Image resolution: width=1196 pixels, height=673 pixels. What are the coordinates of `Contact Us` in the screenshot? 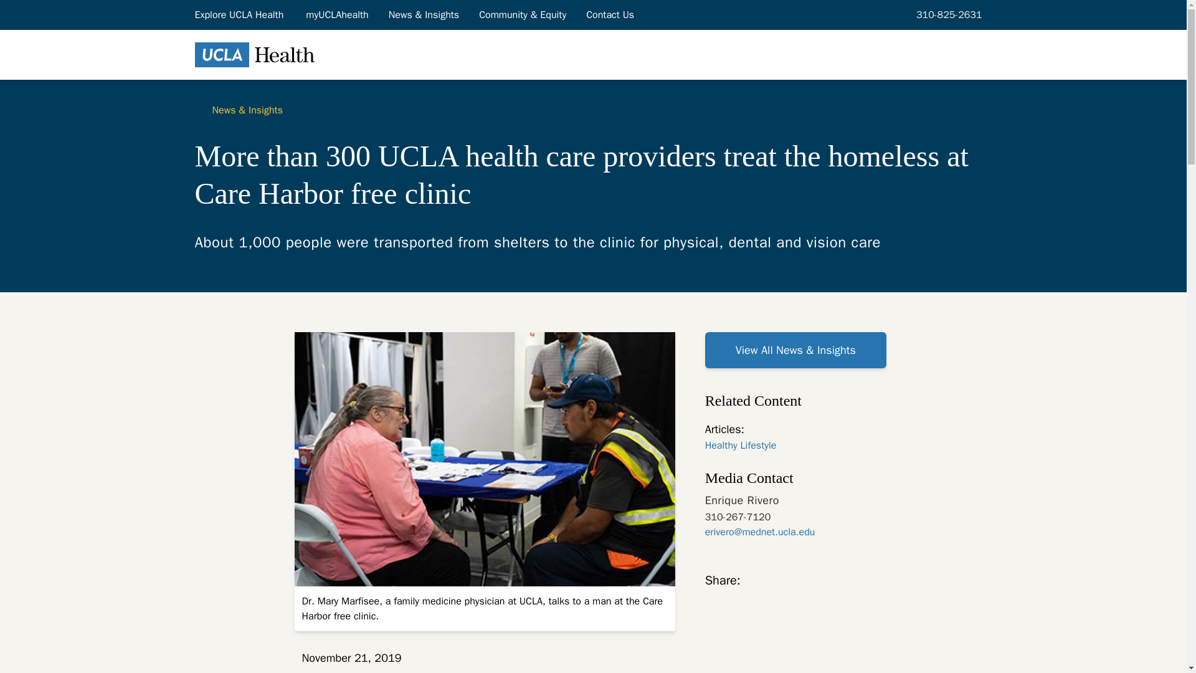 It's located at (610, 14).